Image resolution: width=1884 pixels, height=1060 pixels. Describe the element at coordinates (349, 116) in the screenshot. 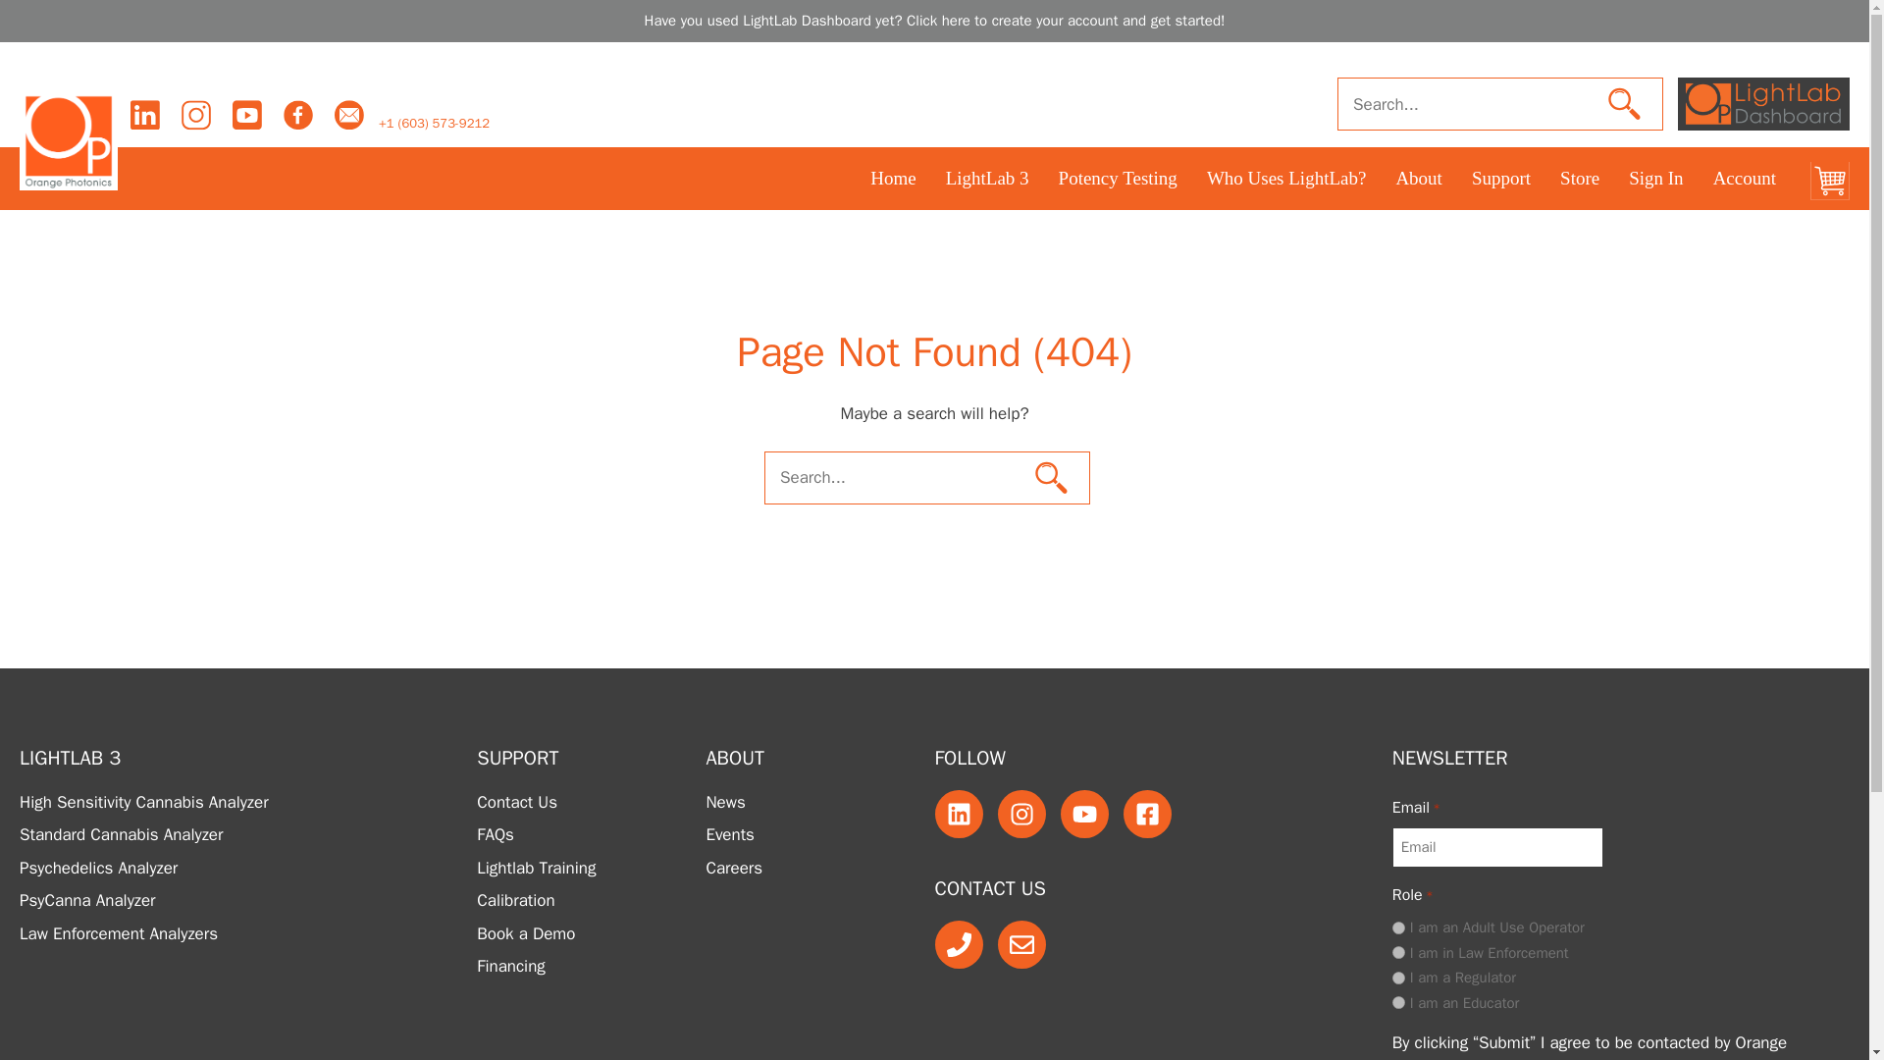

I see `Email Icon Website` at that location.